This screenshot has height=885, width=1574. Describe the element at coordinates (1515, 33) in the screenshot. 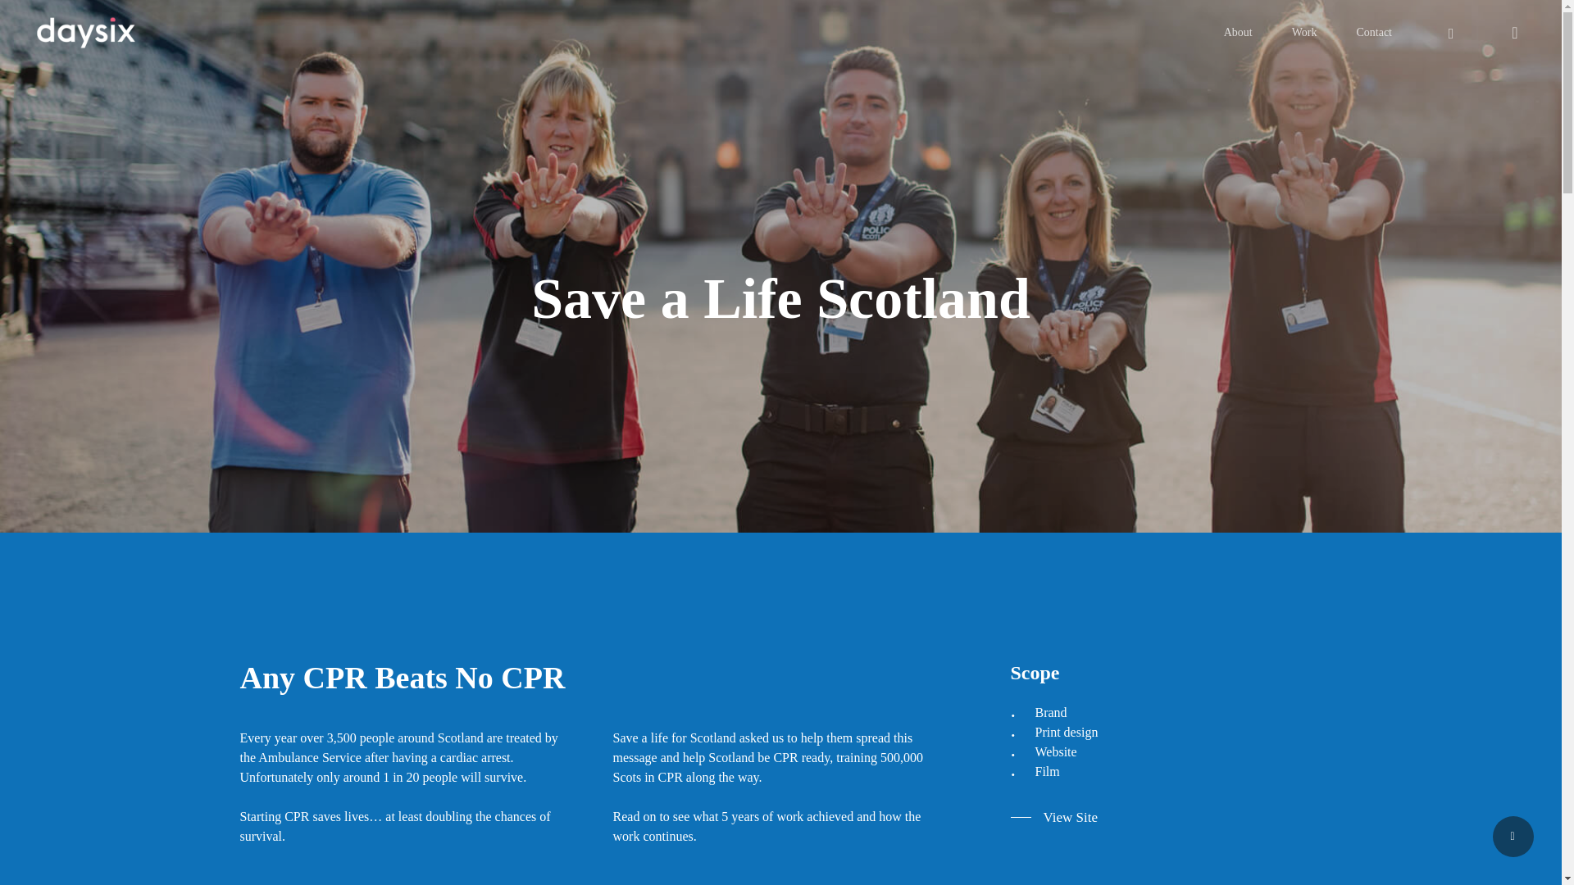

I see `search` at that location.